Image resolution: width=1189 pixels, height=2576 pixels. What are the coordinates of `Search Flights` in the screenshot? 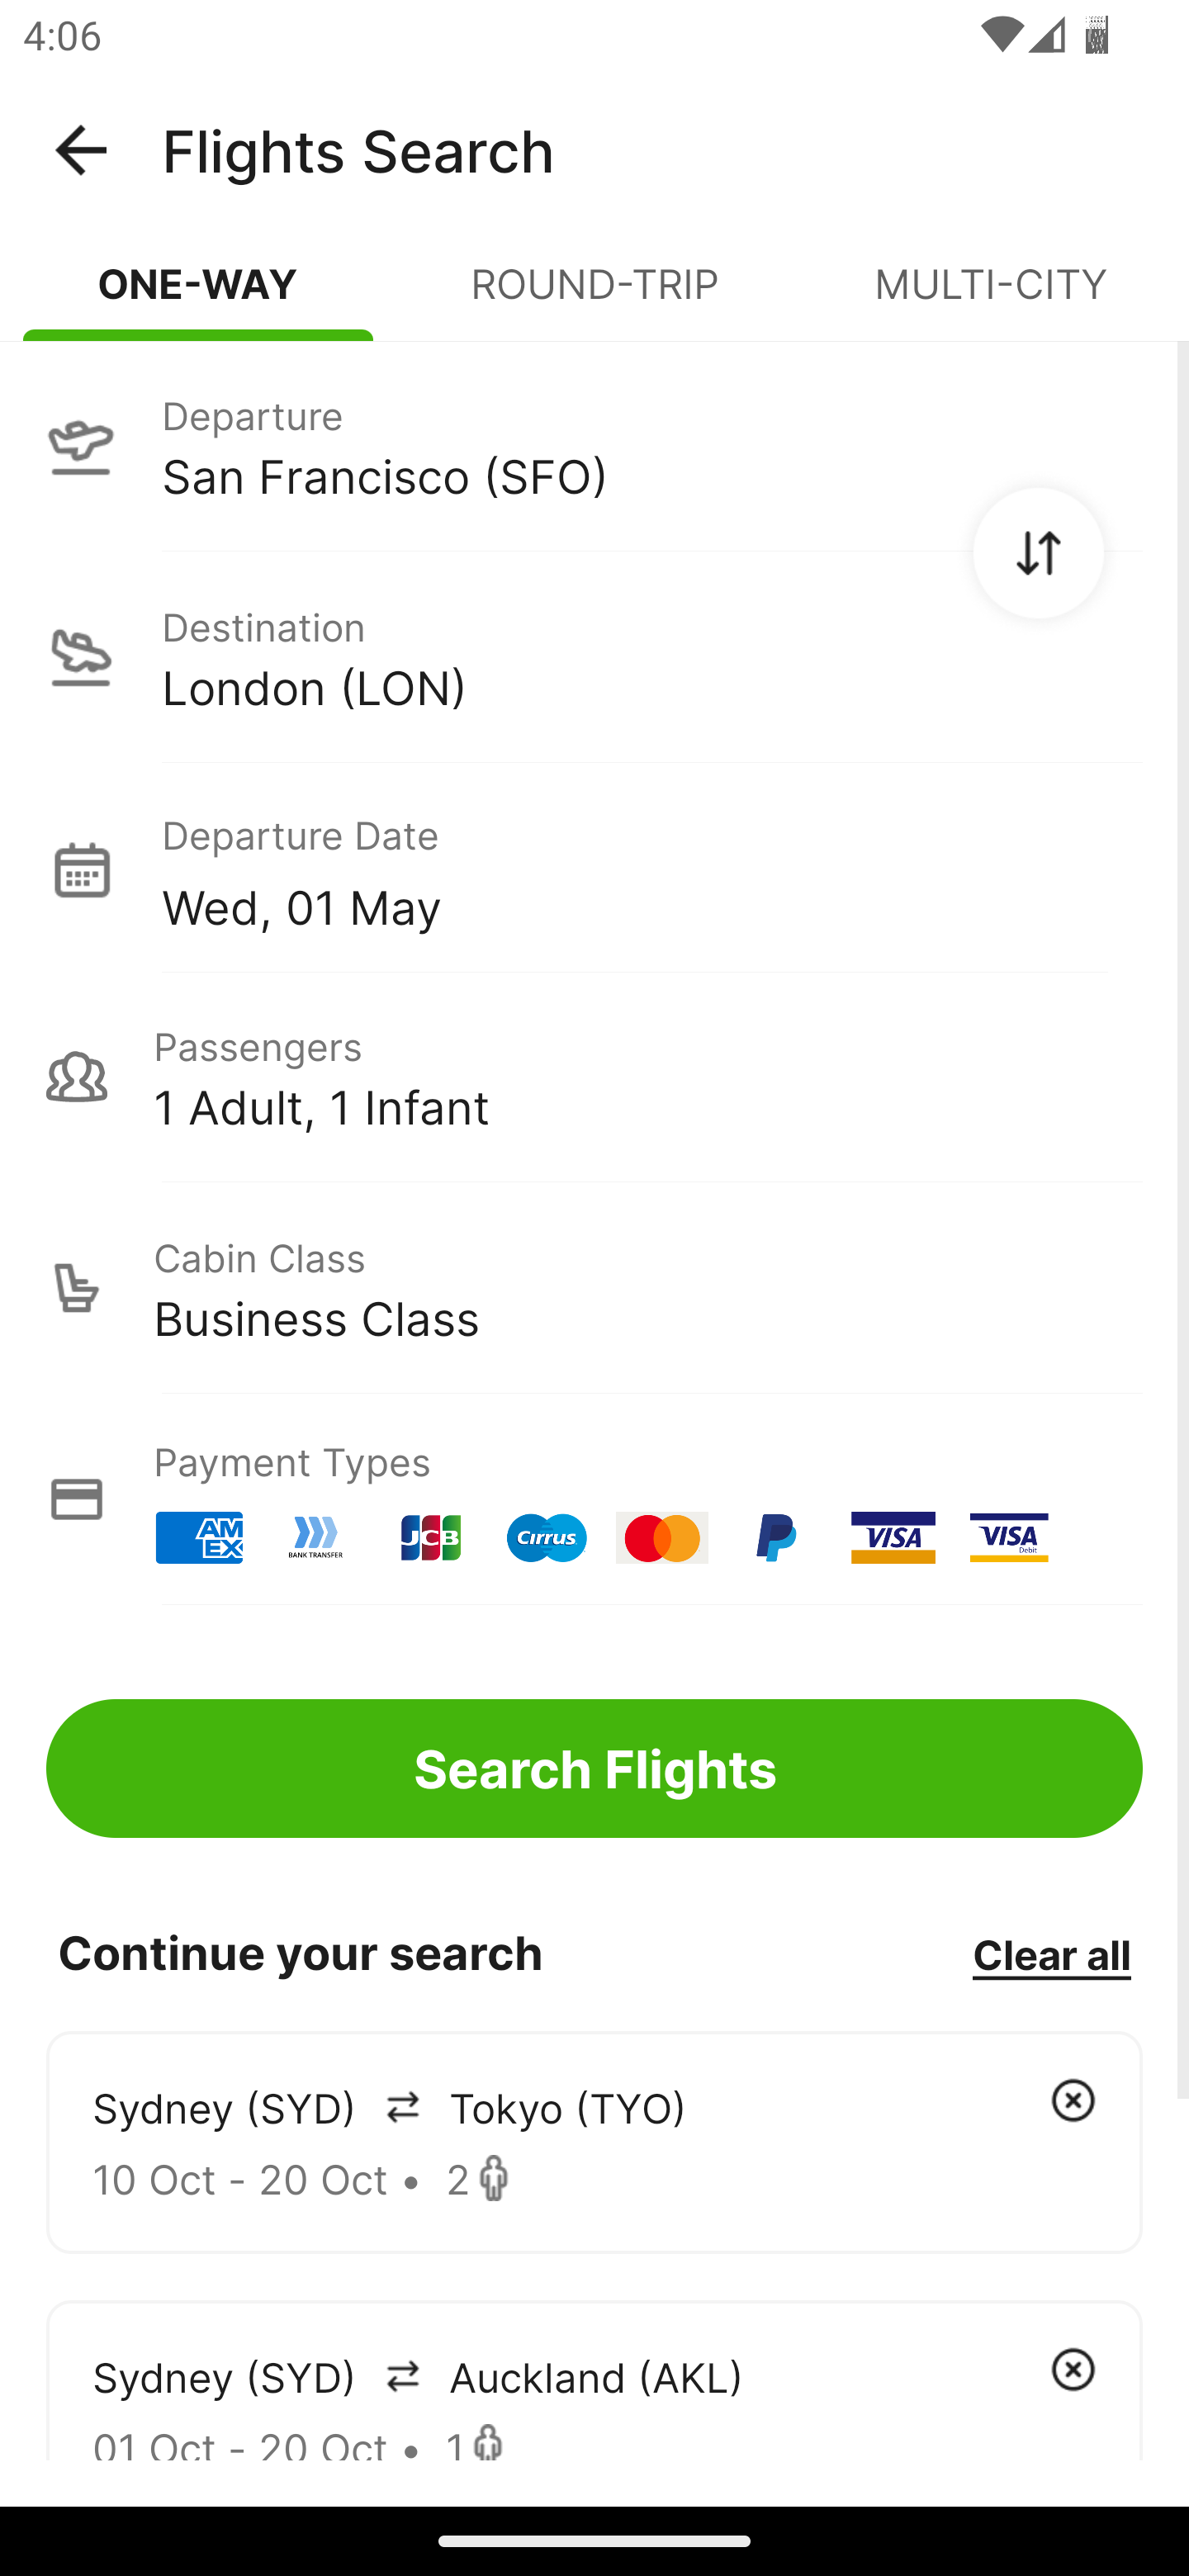 It's located at (594, 1769).